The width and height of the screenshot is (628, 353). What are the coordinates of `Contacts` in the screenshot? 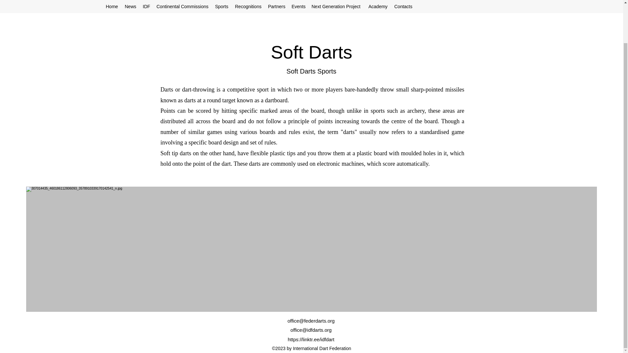 It's located at (404, 7).